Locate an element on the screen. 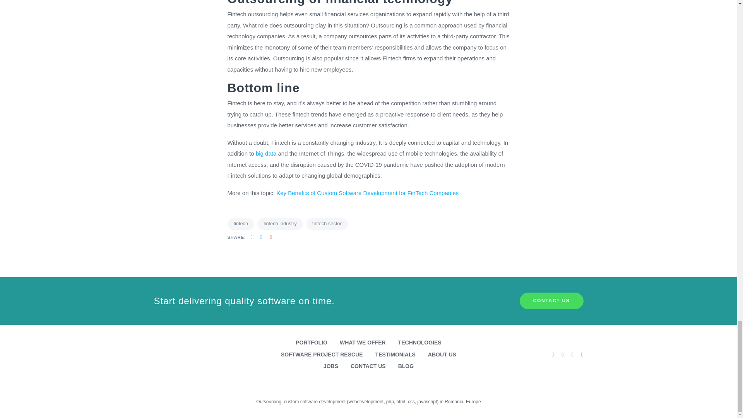  JOBS is located at coordinates (330, 366).